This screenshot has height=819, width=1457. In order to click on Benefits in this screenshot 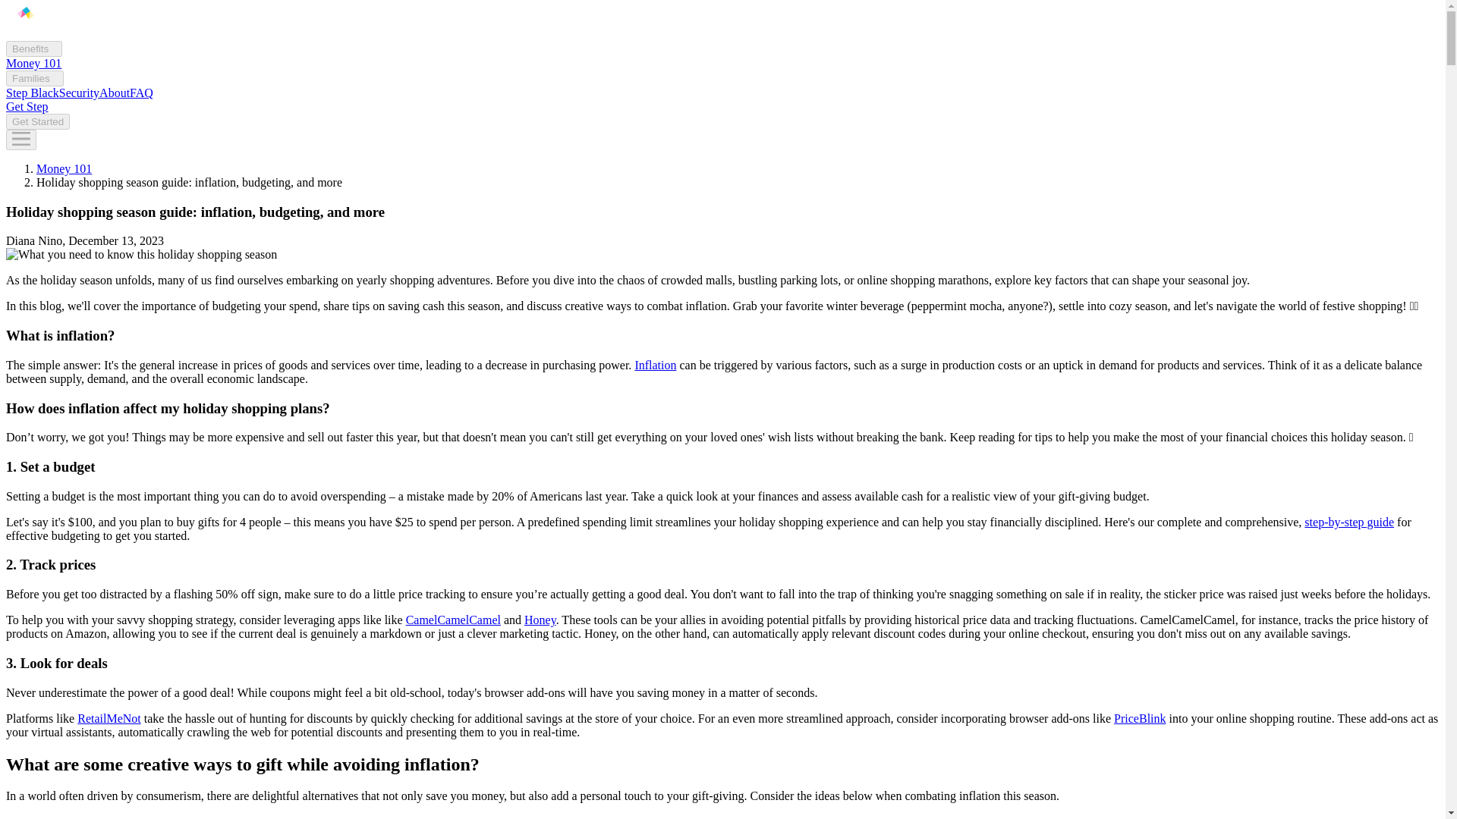, I will do `click(33, 49)`.